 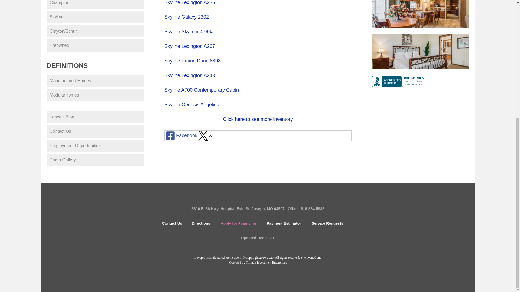 What do you see at coordinates (188, 31) in the screenshot?
I see `Skyline Skyliner 4766J` at bounding box center [188, 31].